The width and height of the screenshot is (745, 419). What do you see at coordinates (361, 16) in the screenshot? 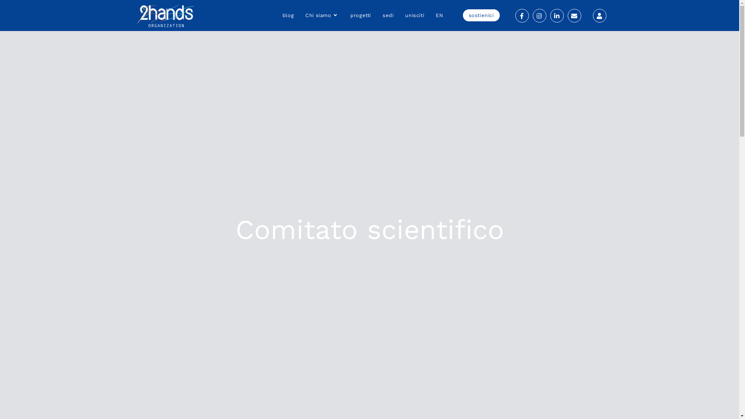
I see `progetti` at bounding box center [361, 16].